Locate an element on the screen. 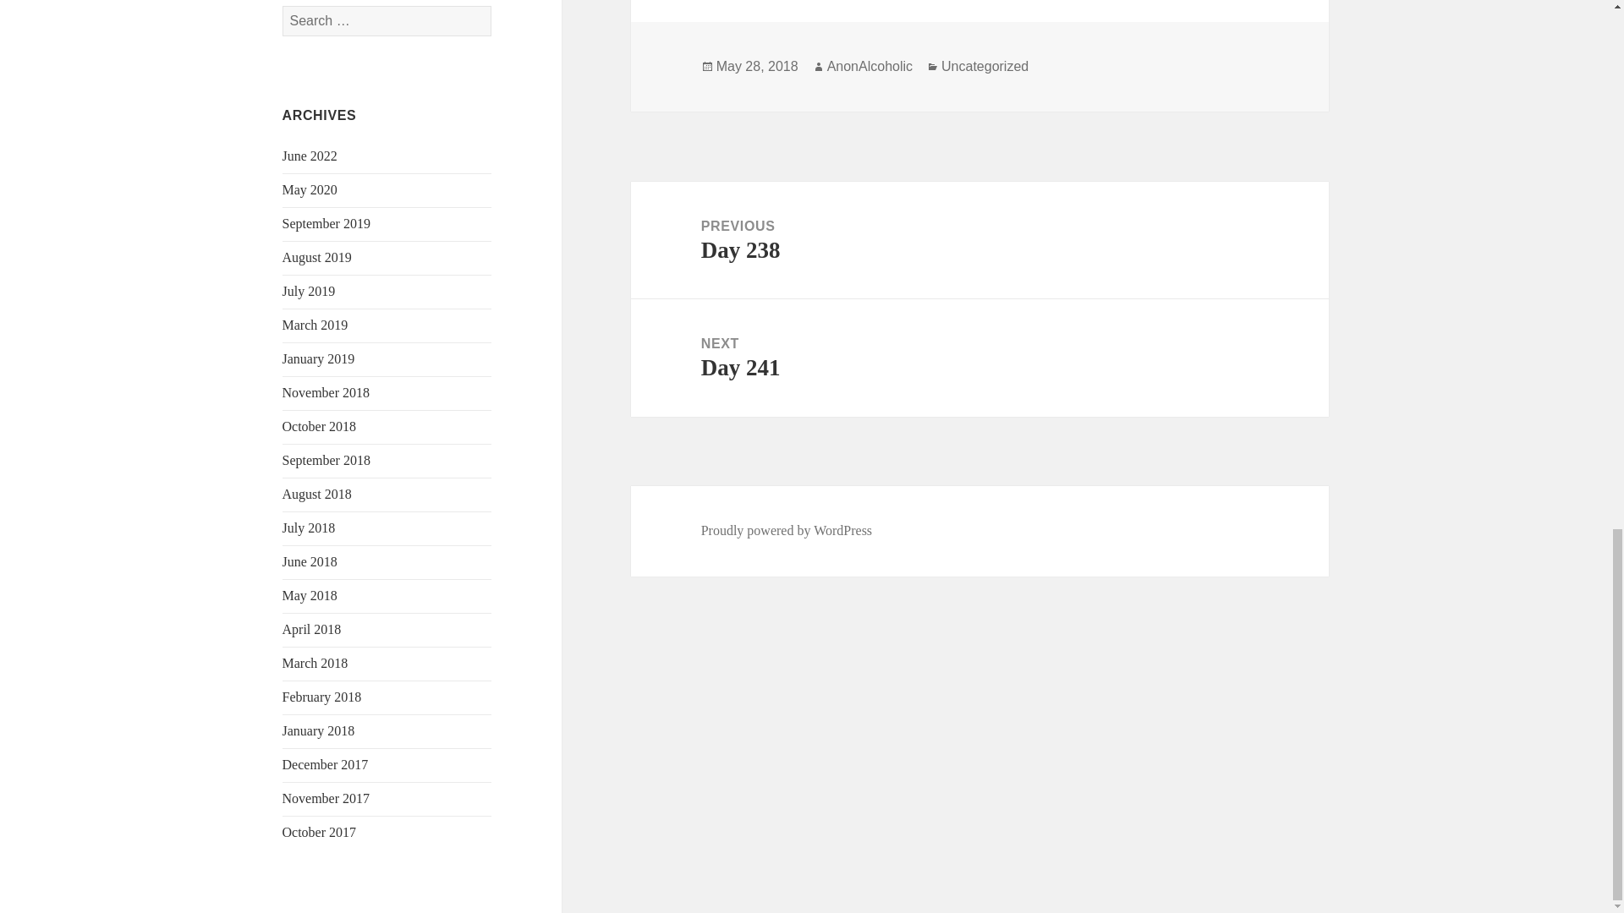  May 2018 is located at coordinates (310, 595).